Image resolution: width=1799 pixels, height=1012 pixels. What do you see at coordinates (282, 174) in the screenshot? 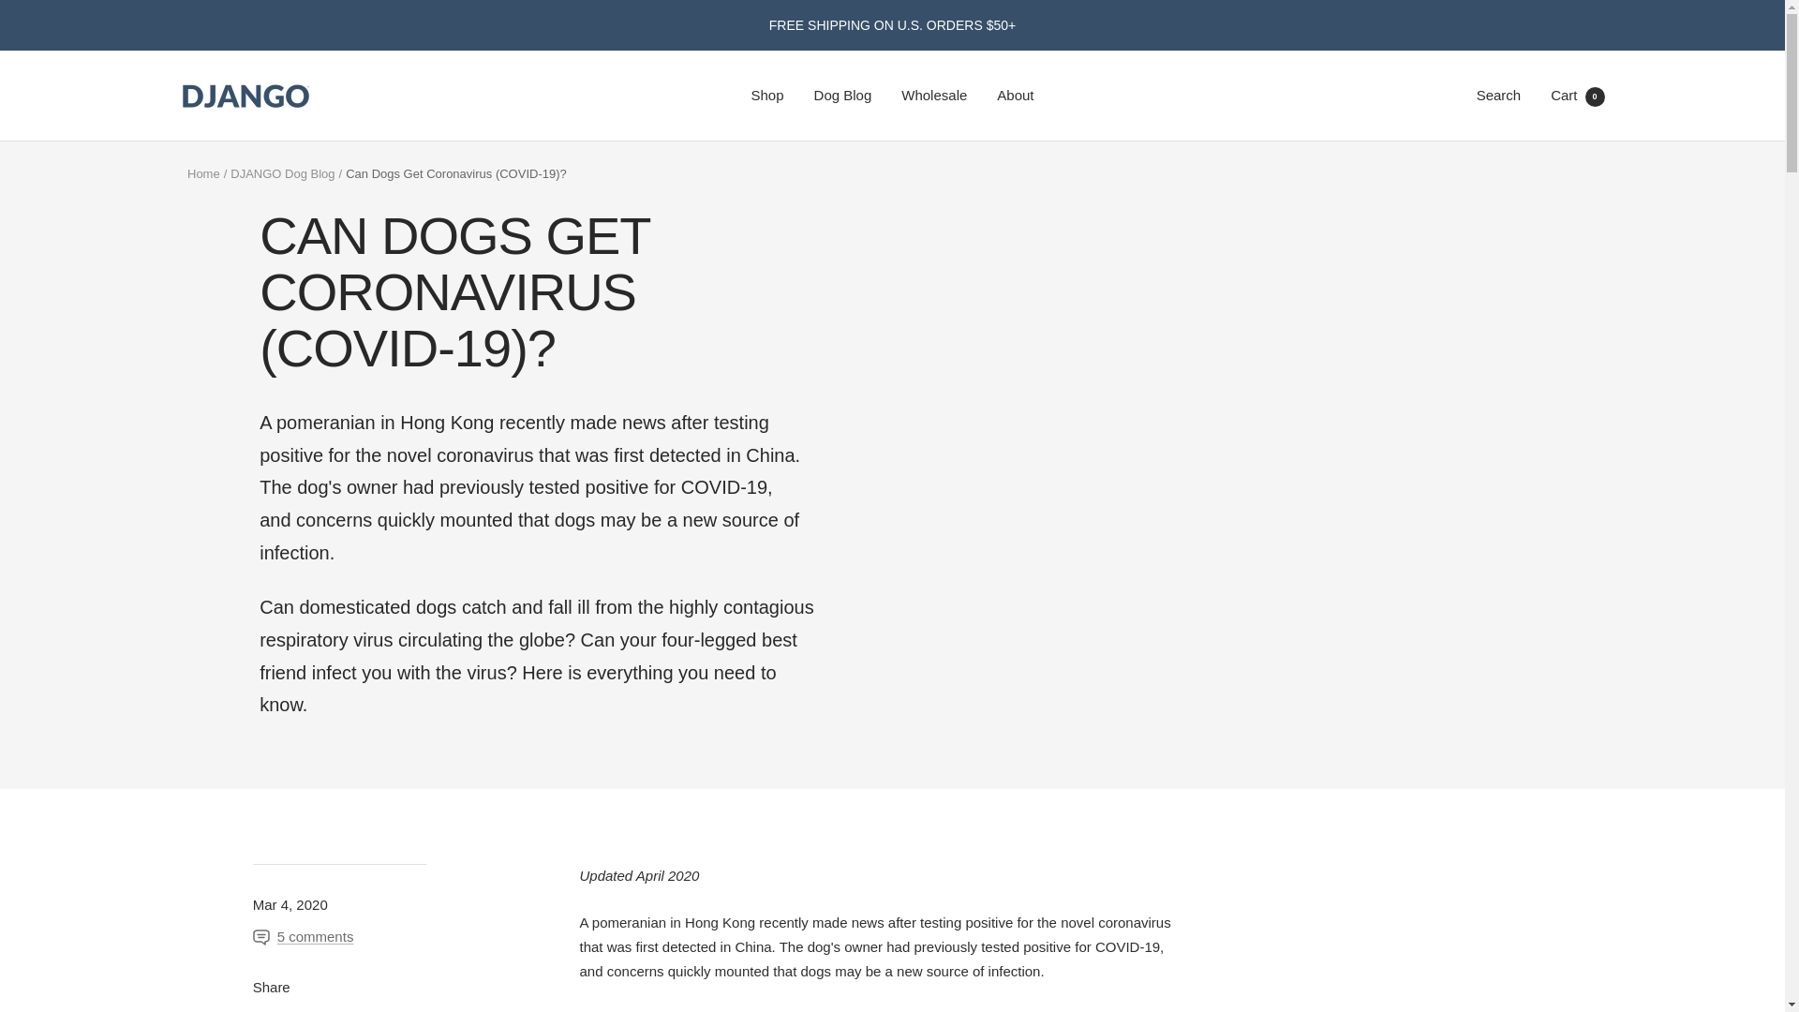
I see `Dog Blog` at bounding box center [282, 174].